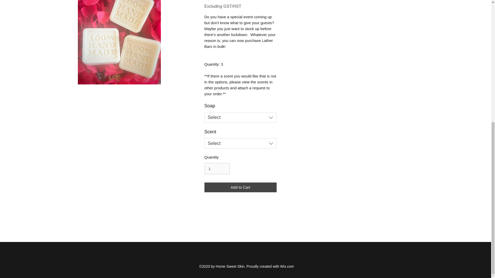 The width and height of the screenshot is (495, 278). What do you see at coordinates (240, 143) in the screenshot?
I see `Select` at bounding box center [240, 143].